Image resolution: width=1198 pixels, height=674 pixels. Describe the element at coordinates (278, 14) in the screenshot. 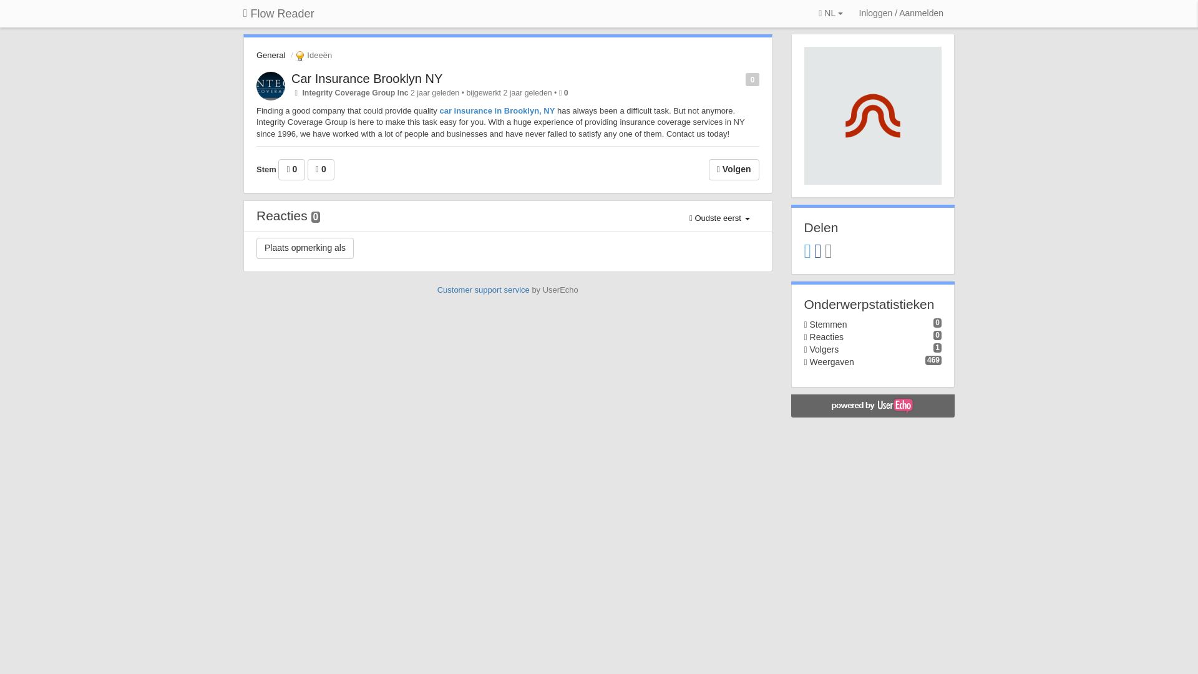

I see `Flow Reader` at that location.